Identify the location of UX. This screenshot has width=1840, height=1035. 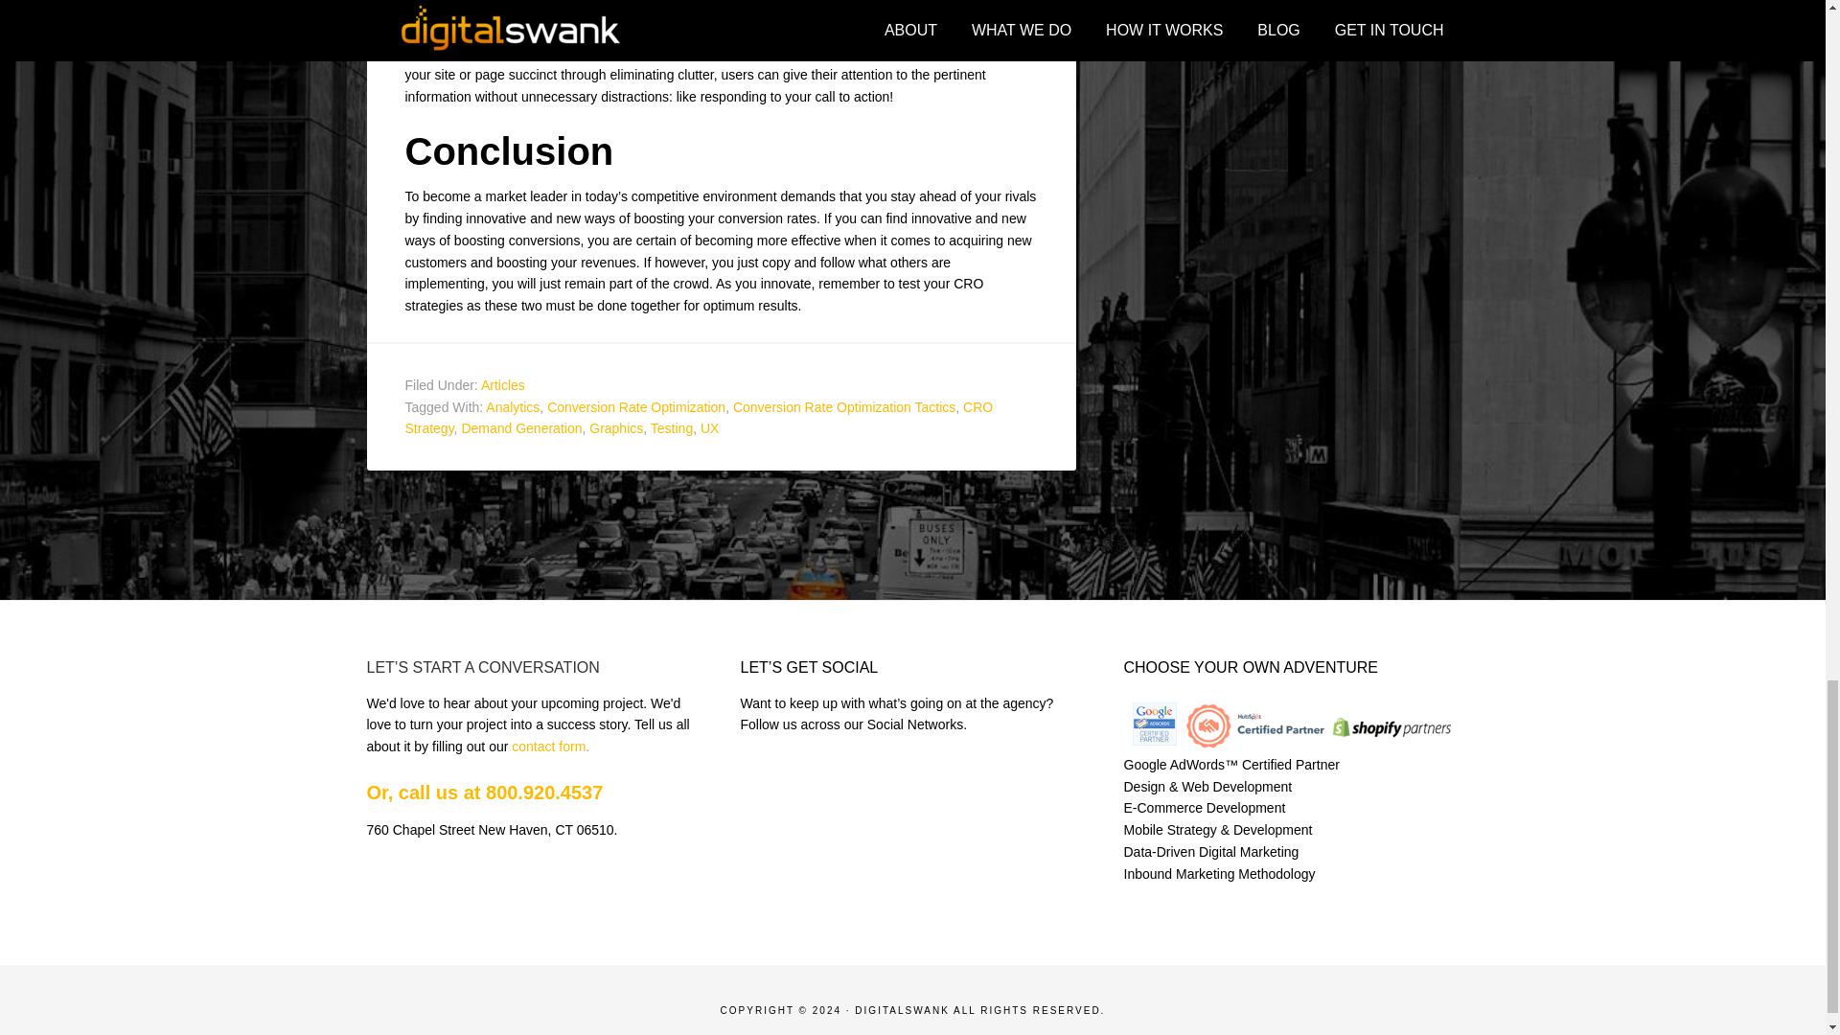
(709, 427).